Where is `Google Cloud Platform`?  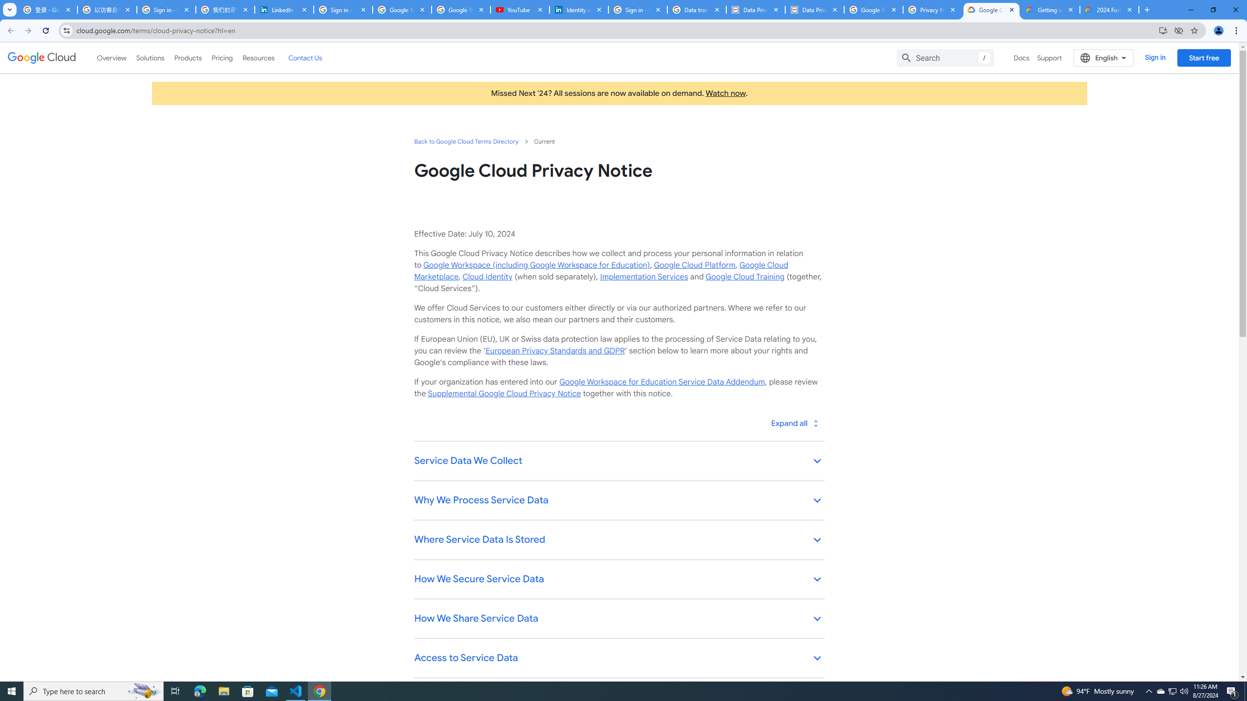
Google Cloud Platform is located at coordinates (695, 265).